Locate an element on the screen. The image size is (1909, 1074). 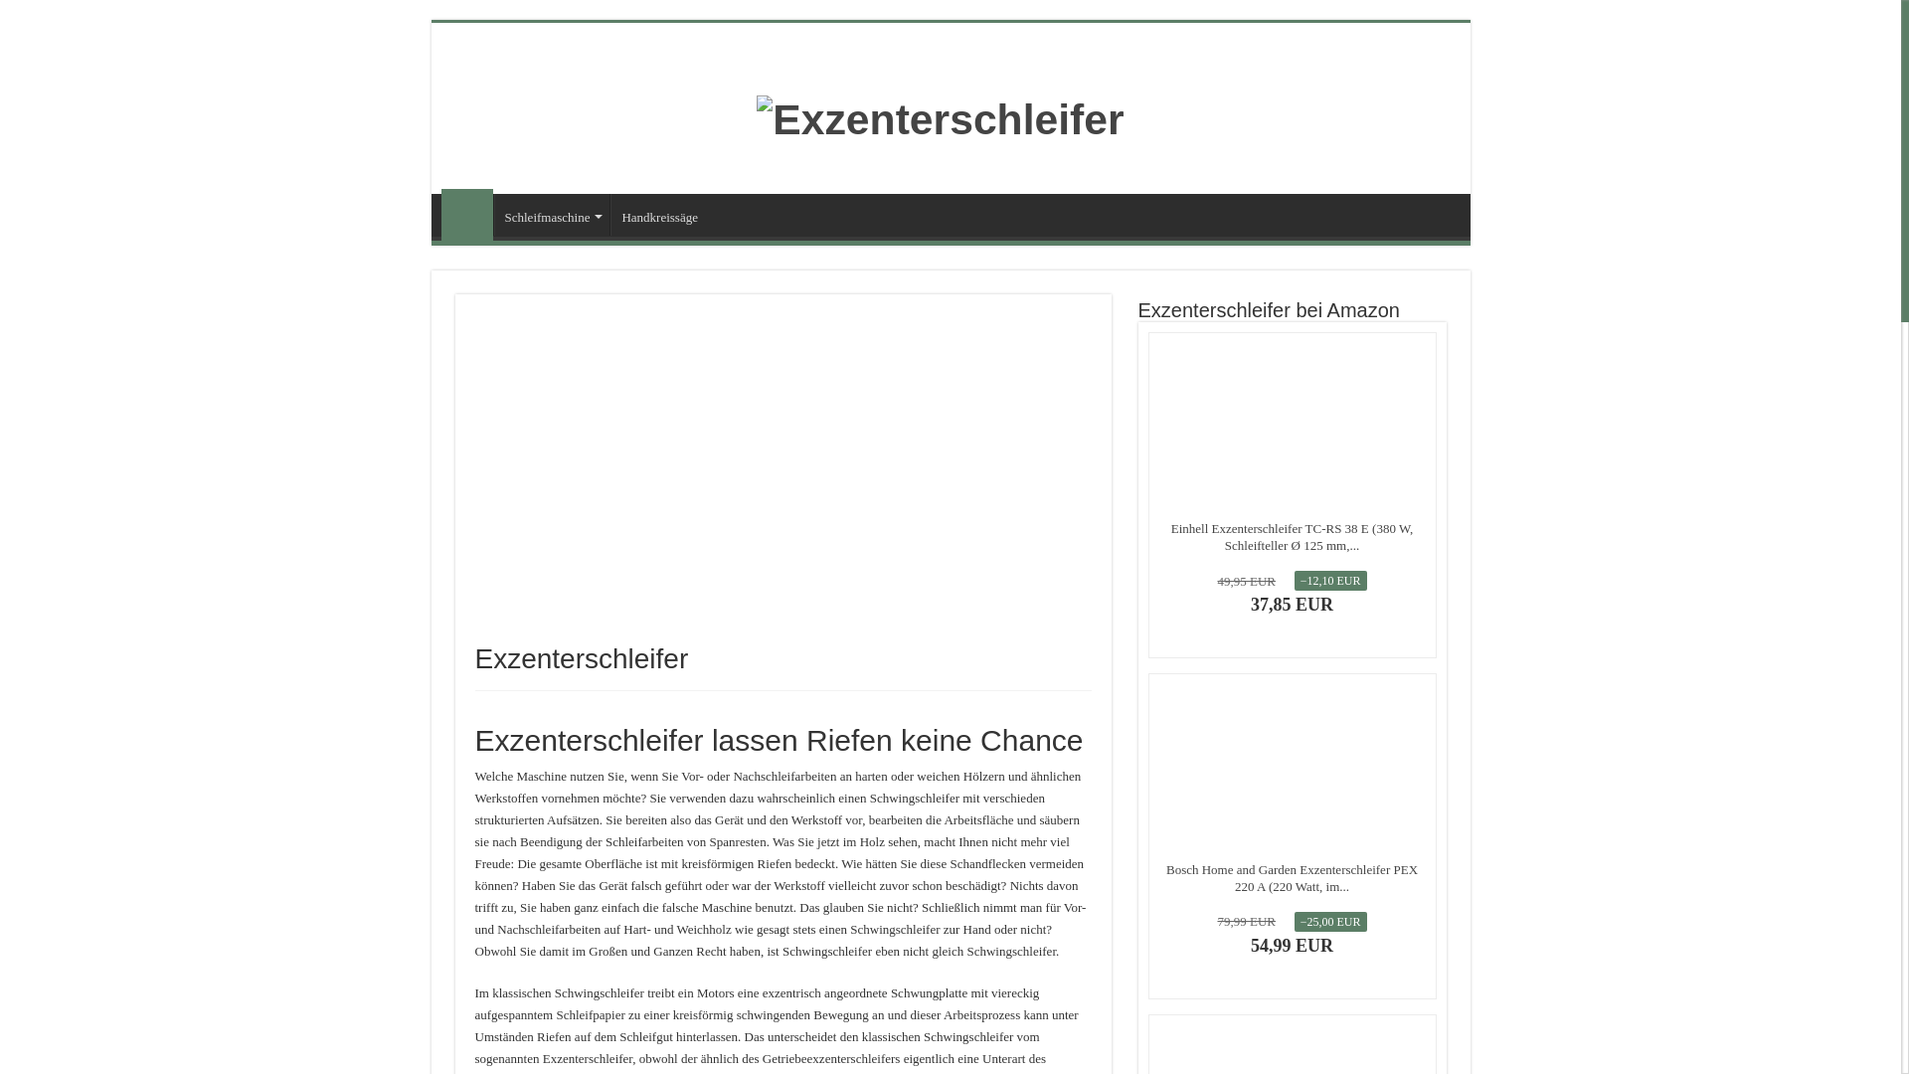
Schleifmaschine is located at coordinates (551, 215).